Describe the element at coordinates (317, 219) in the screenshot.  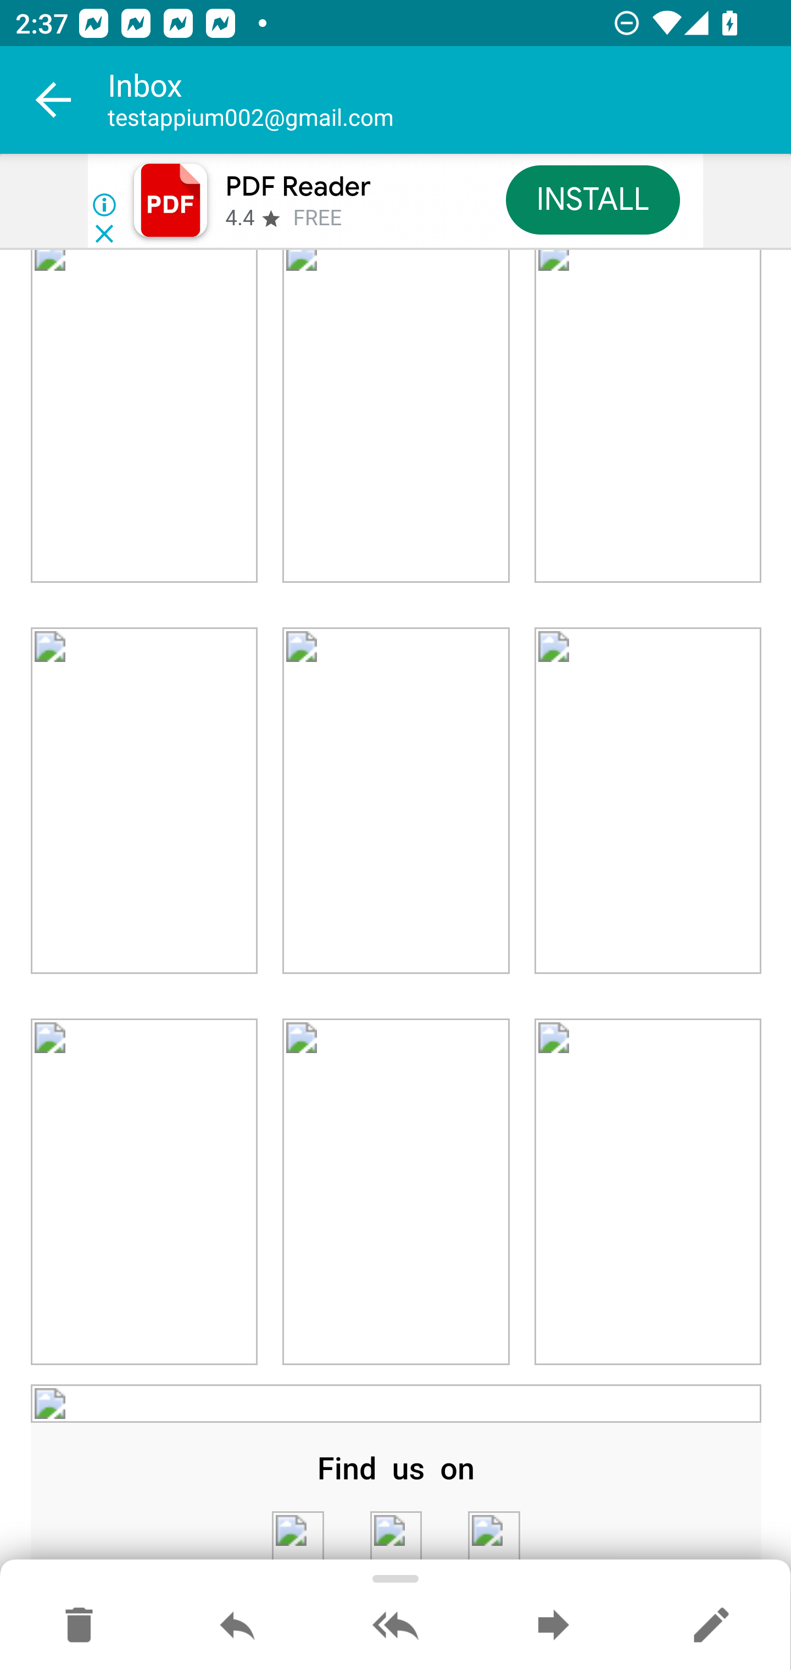
I see `FREE` at that location.